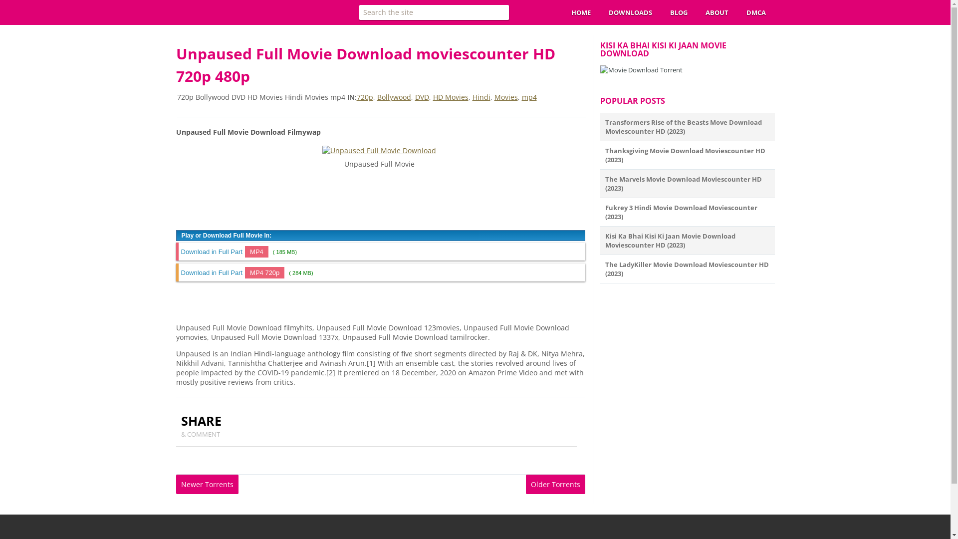 The height and width of the screenshot is (539, 958). What do you see at coordinates (756, 12) in the screenshot?
I see `DMCA` at bounding box center [756, 12].